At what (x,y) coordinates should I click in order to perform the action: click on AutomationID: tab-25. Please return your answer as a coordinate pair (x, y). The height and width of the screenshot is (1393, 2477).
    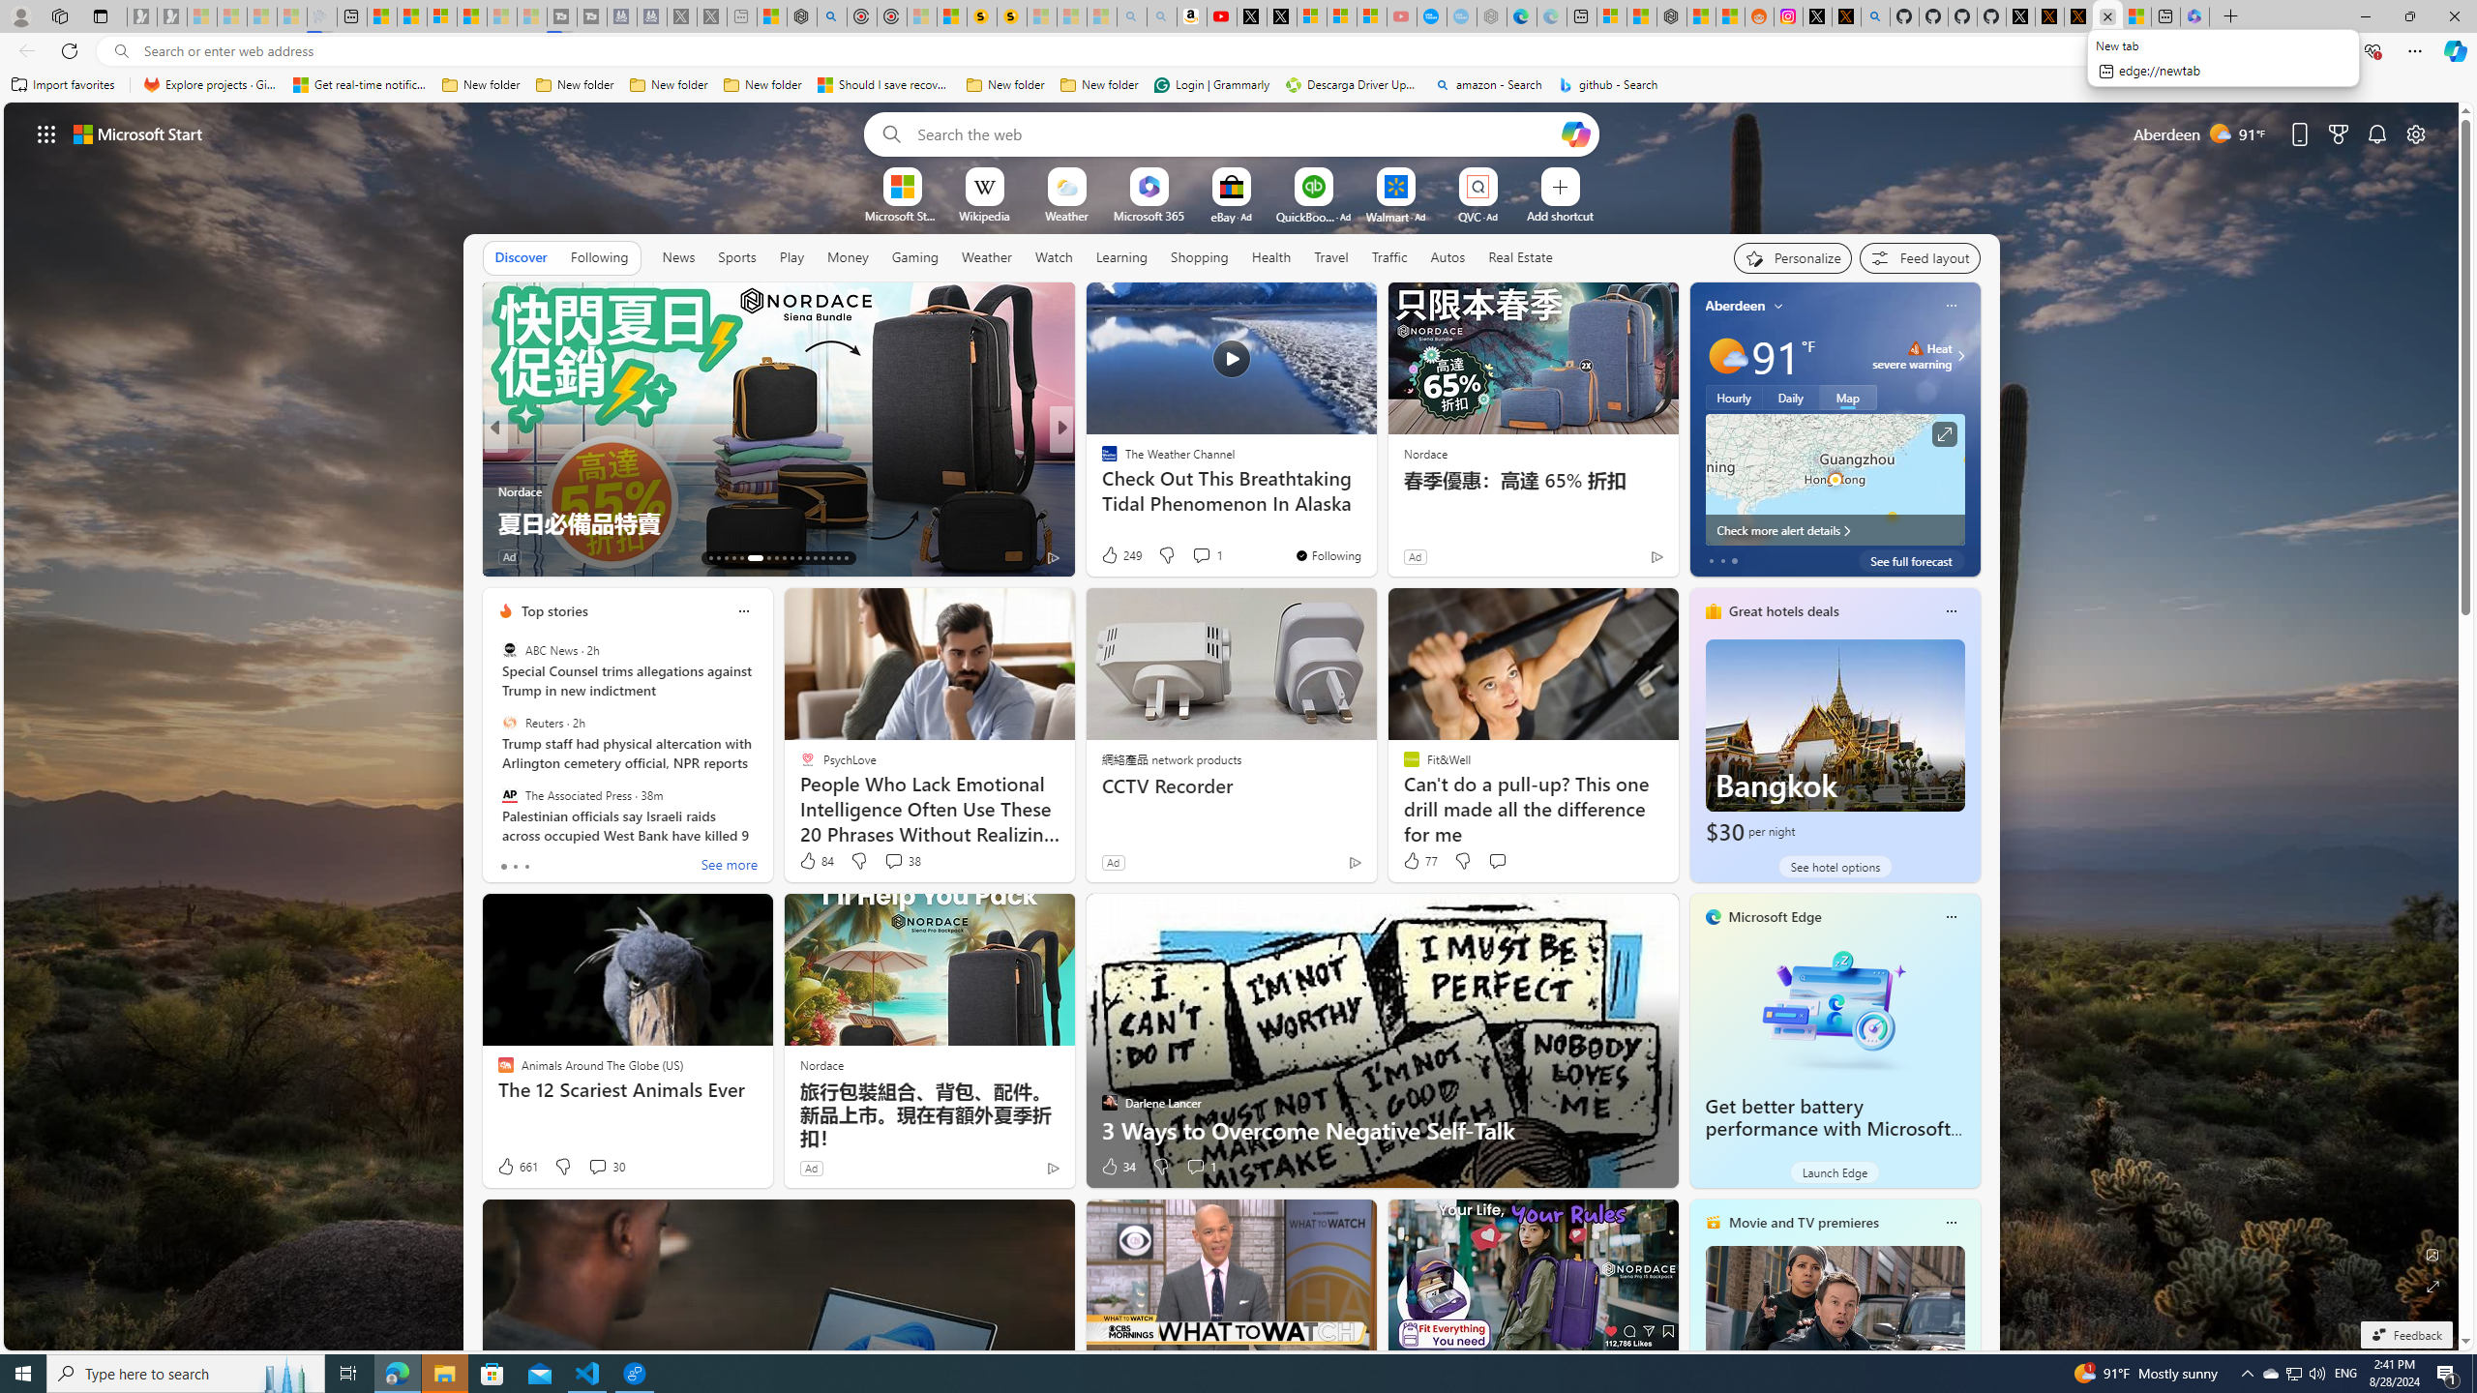
    Looking at the image, I should click on (815, 558).